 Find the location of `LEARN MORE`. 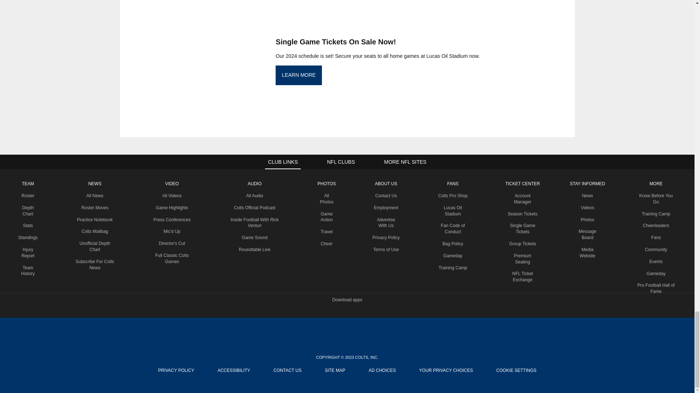

LEARN MORE is located at coordinates (299, 75).